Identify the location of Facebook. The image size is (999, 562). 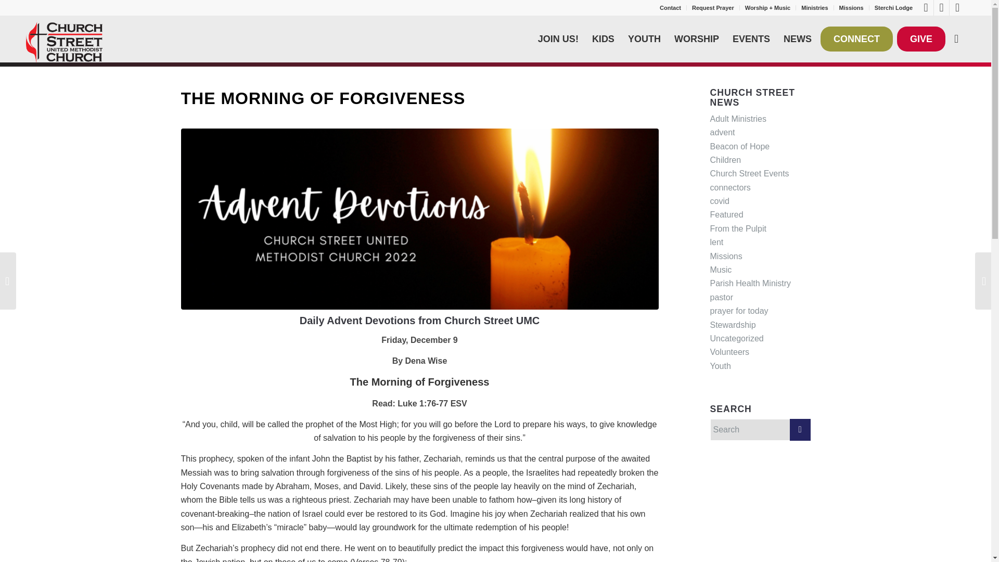
(925, 8).